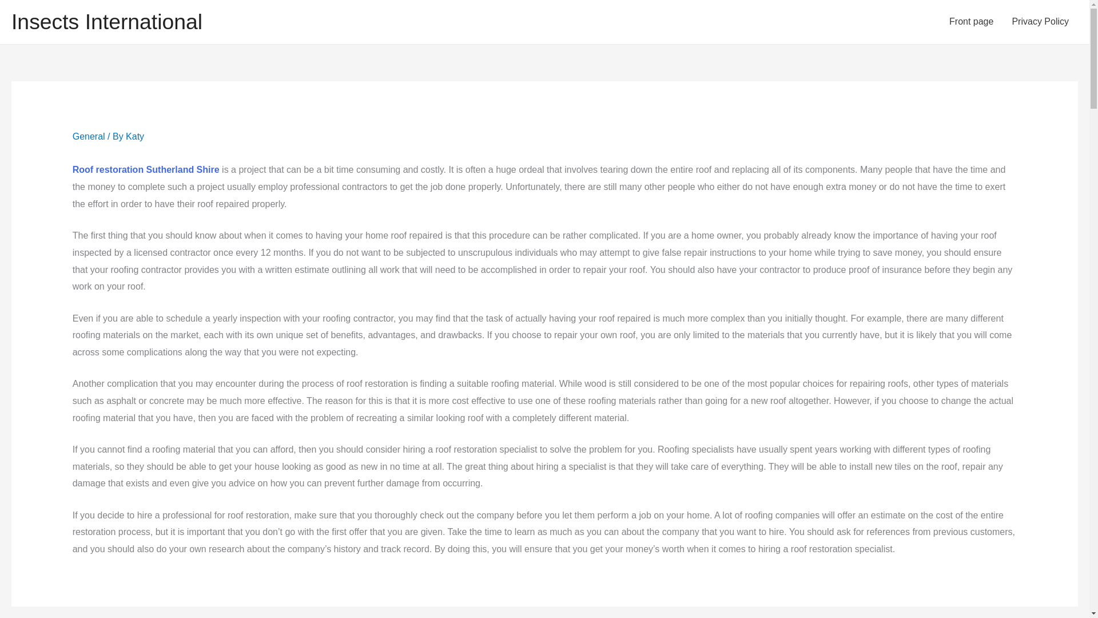 The height and width of the screenshot is (618, 1098). What do you see at coordinates (1040, 22) in the screenshot?
I see `Privacy Policy` at bounding box center [1040, 22].